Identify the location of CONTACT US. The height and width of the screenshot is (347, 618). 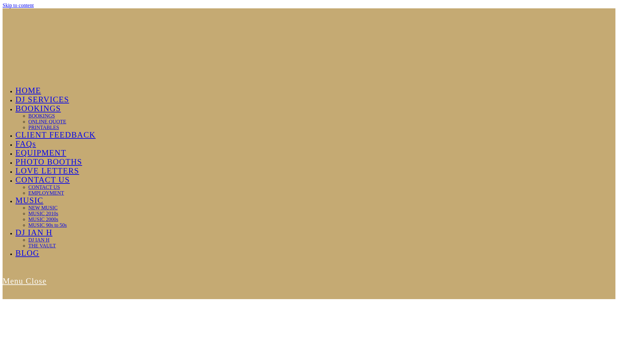
(42, 180).